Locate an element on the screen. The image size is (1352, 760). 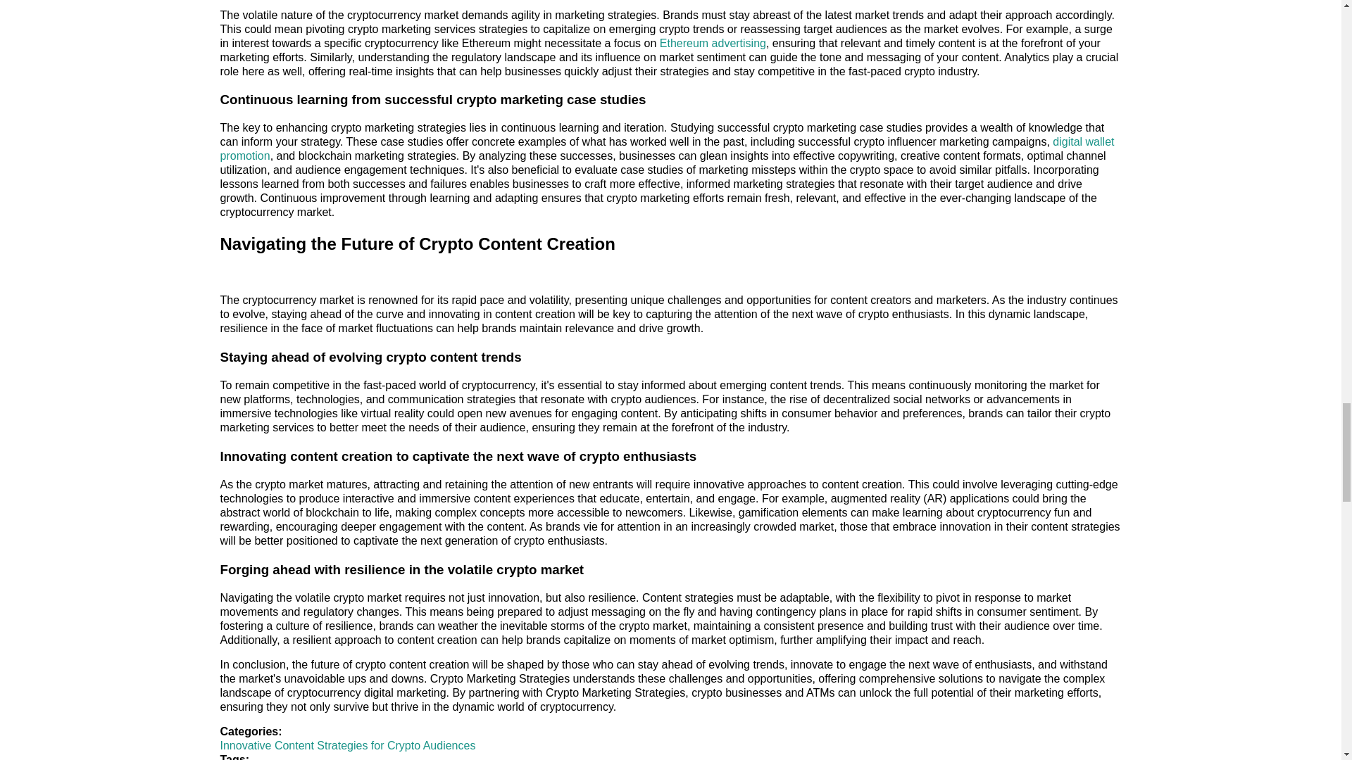
digital wallet promotion is located at coordinates (666, 149).